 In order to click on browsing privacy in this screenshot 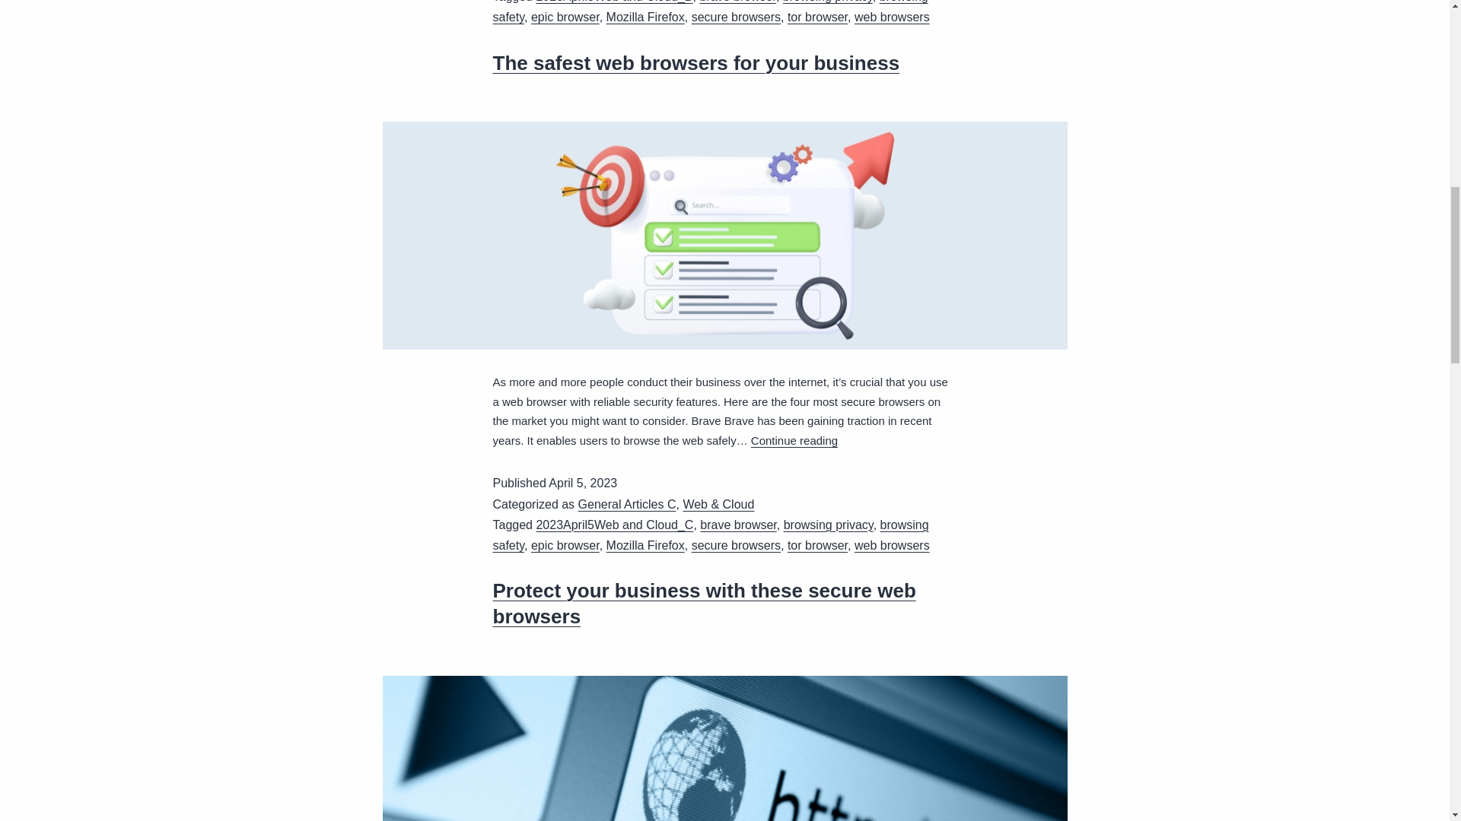, I will do `click(828, 525)`.